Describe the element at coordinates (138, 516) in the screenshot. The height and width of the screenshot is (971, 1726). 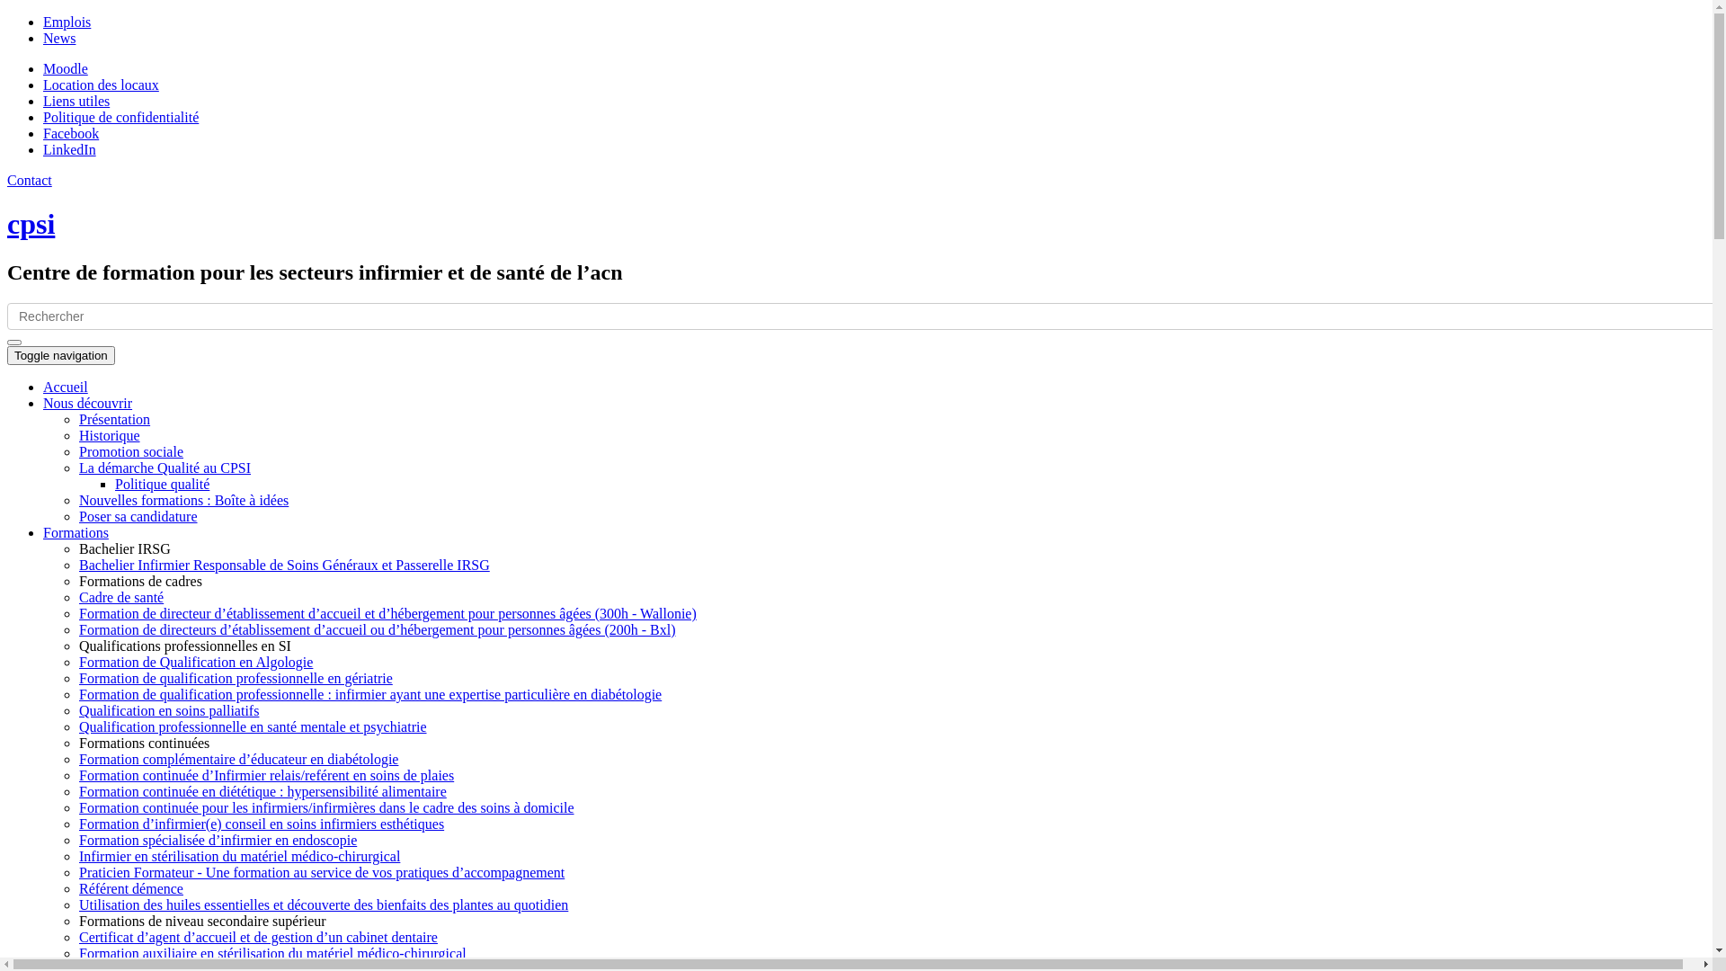
I see `Poser sa candidature` at that location.